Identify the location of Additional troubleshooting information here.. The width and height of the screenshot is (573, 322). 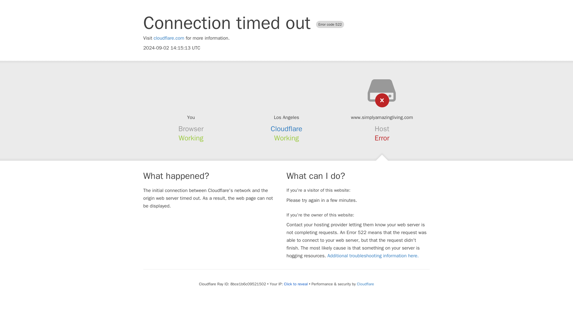
(373, 256).